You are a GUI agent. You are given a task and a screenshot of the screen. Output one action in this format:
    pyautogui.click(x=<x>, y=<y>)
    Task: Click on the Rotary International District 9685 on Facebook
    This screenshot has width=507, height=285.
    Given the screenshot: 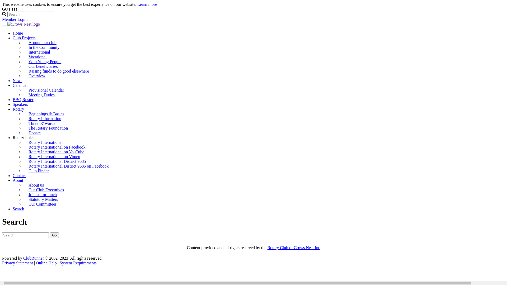 What is the action you would take?
    pyautogui.click(x=69, y=166)
    